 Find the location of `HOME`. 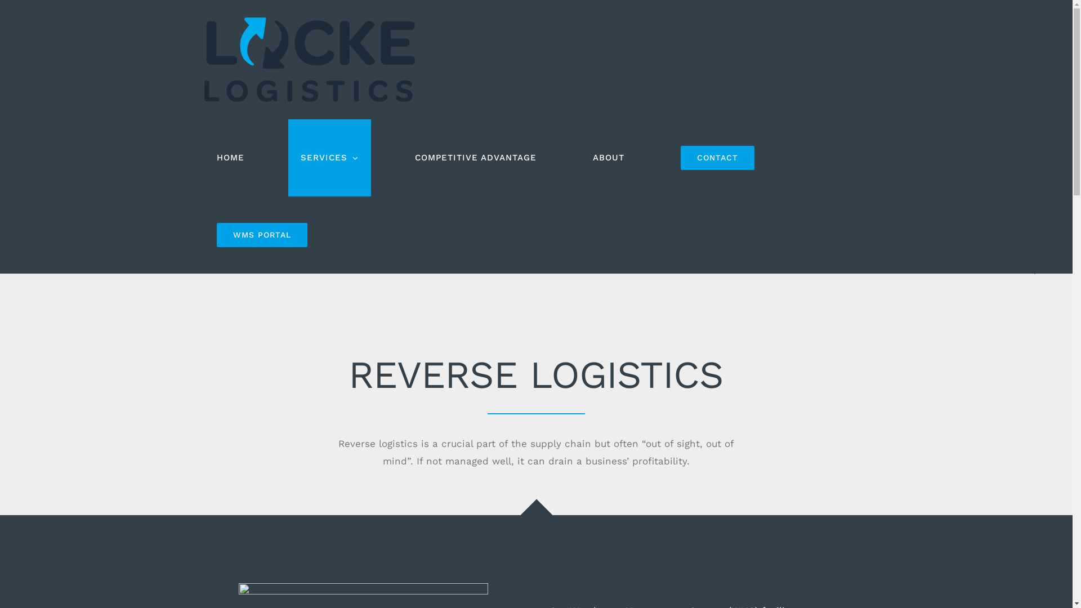

HOME is located at coordinates (230, 158).